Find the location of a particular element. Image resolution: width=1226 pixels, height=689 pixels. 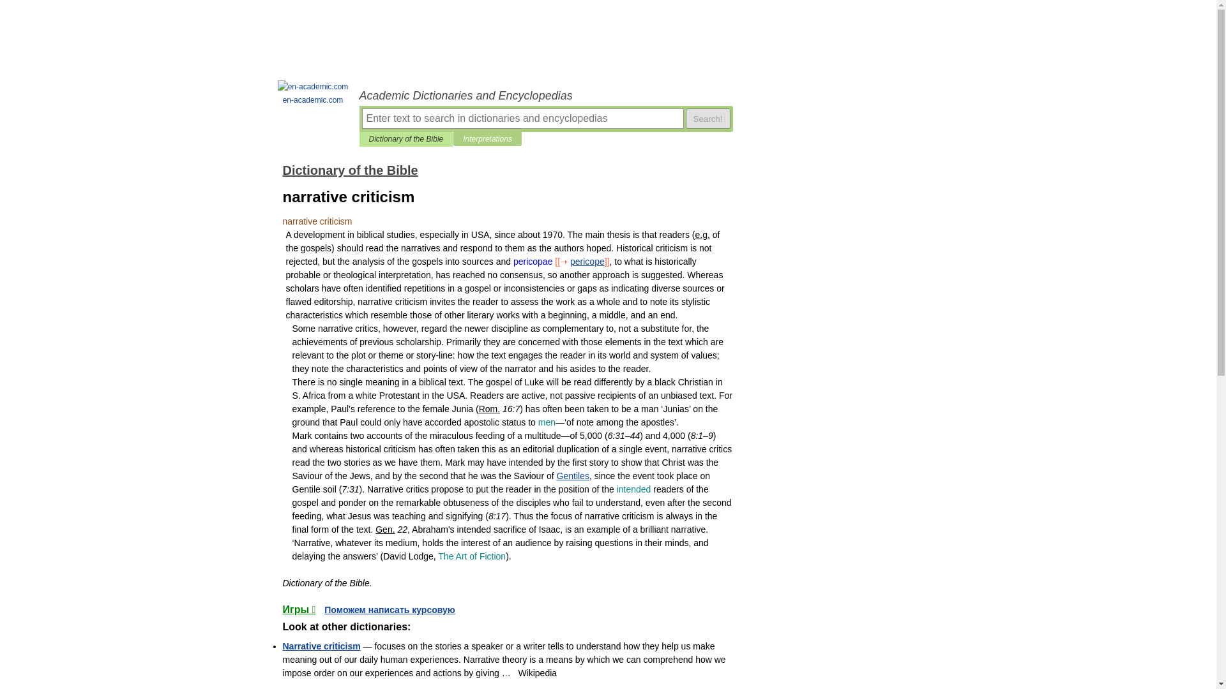

pericope is located at coordinates (587, 261).